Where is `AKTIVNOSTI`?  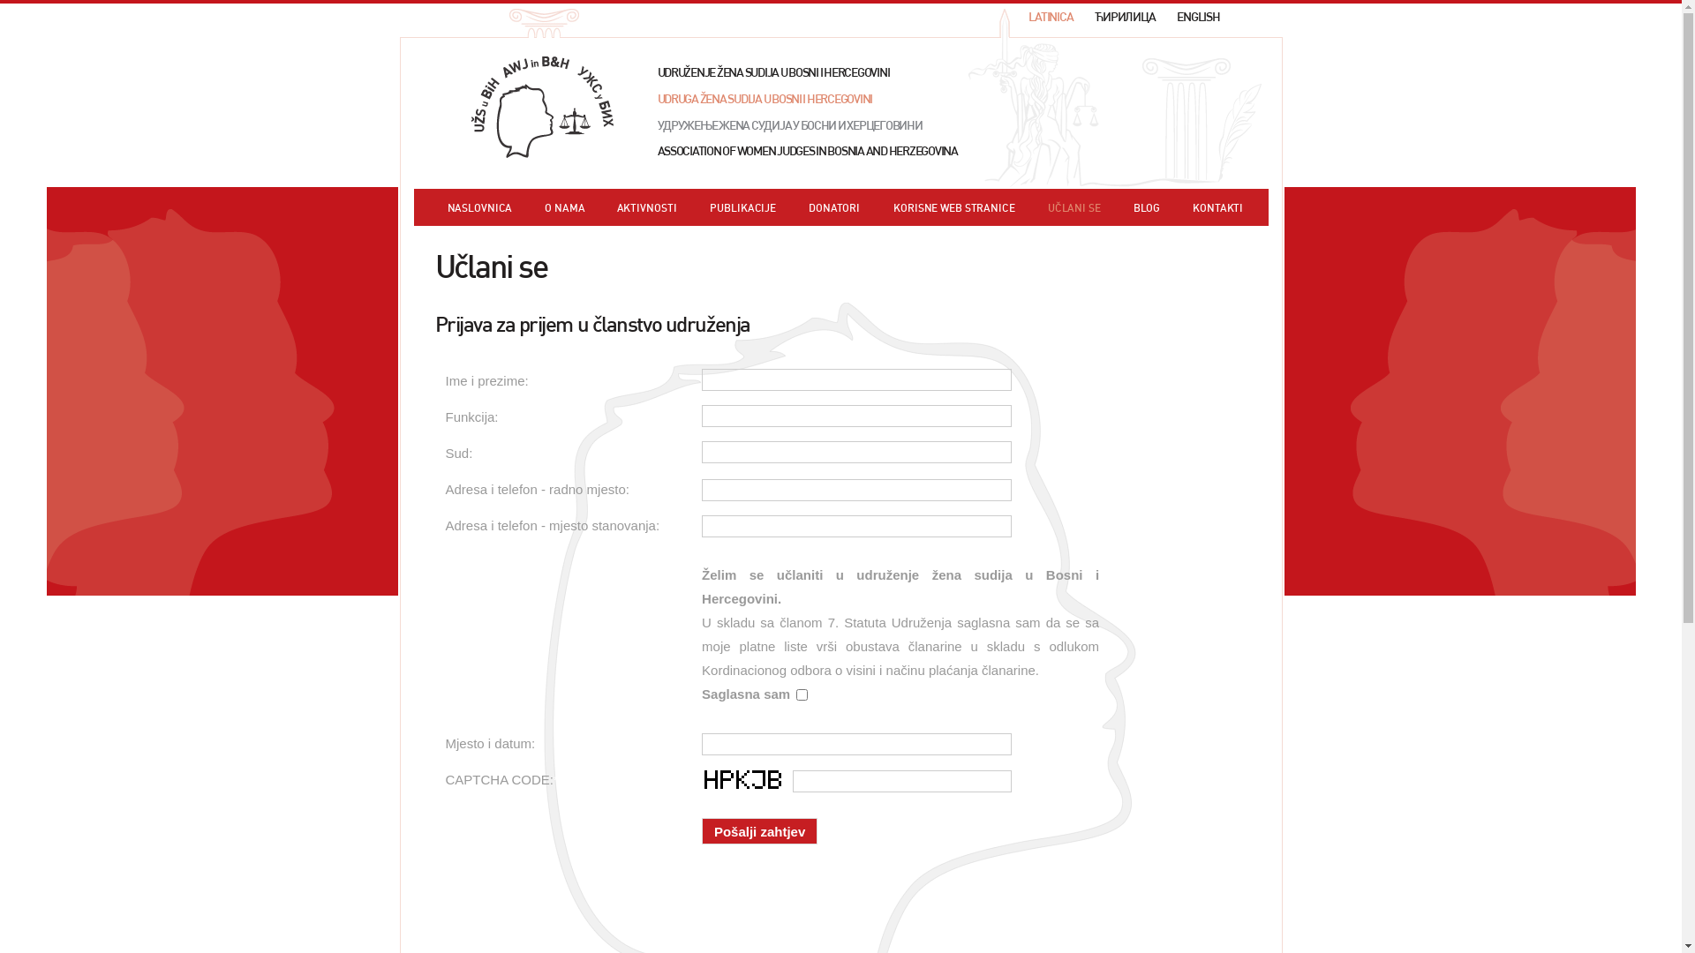 AKTIVNOSTI is located at coordinates (647, 208).